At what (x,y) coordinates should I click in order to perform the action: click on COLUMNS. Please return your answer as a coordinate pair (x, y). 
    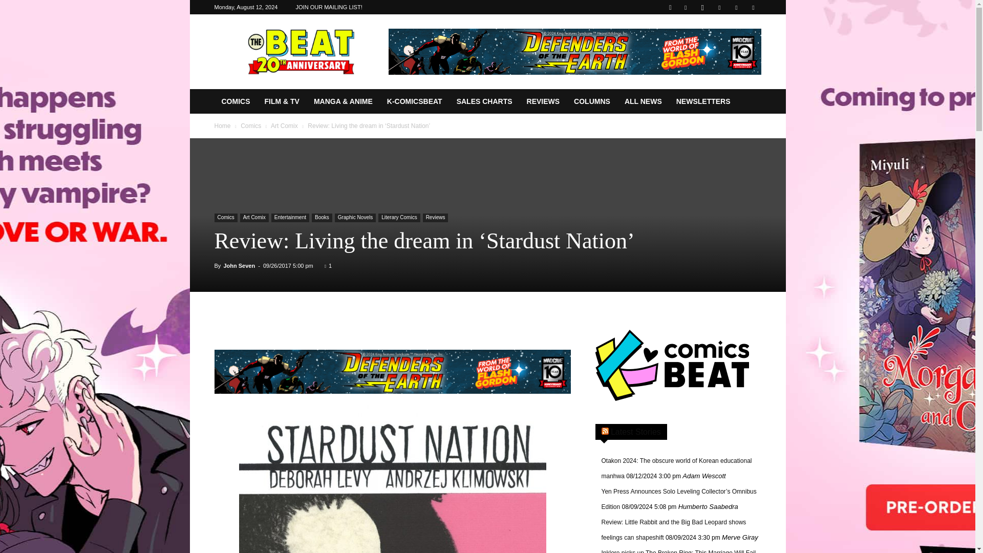
    Looking at the image, I should click on (592, 101).